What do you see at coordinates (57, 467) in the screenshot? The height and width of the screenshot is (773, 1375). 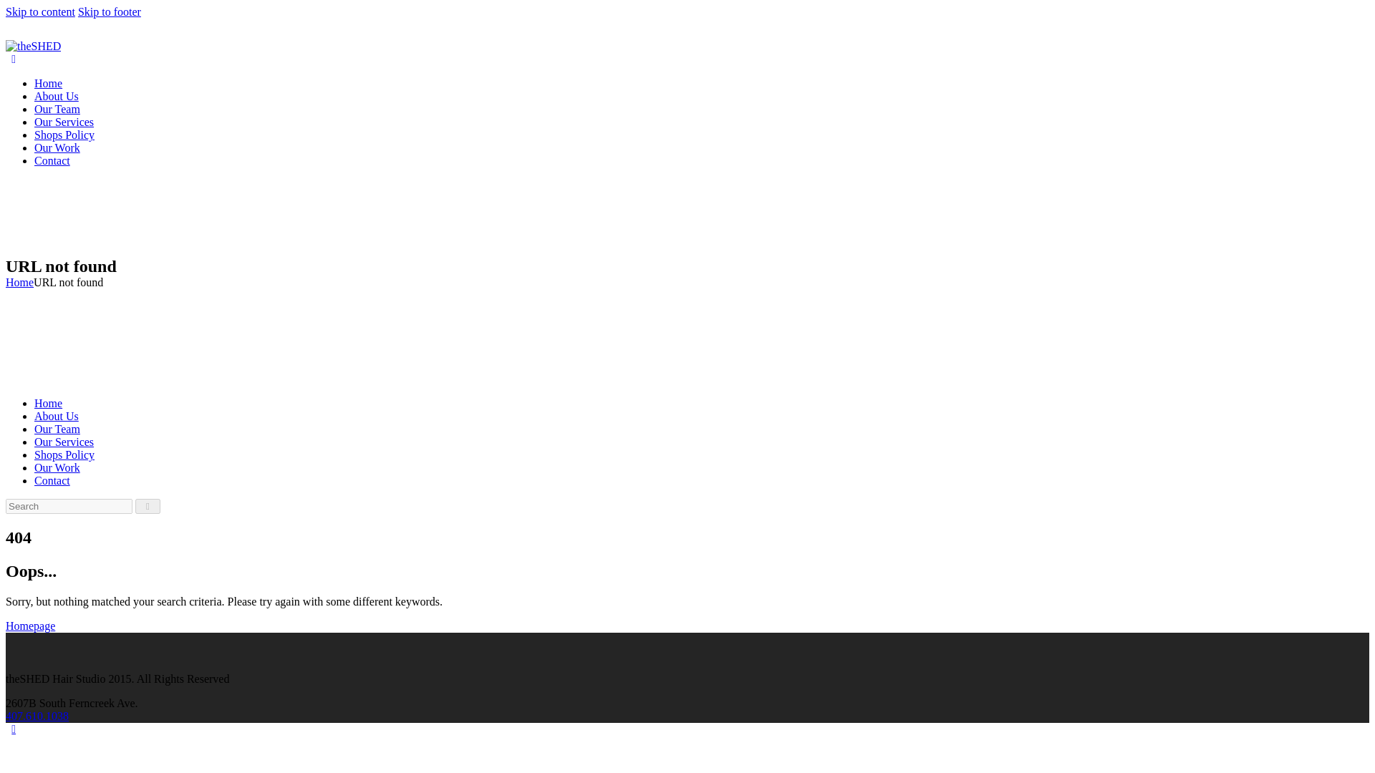 I see `Our Work` at bounding box center [57, 467].